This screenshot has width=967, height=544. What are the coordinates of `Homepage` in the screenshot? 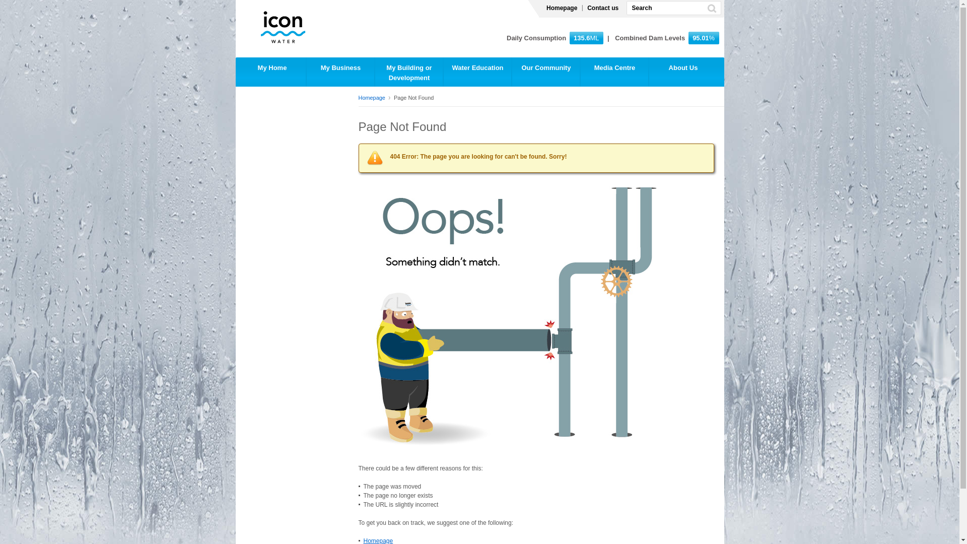 It's located at (375, 98).